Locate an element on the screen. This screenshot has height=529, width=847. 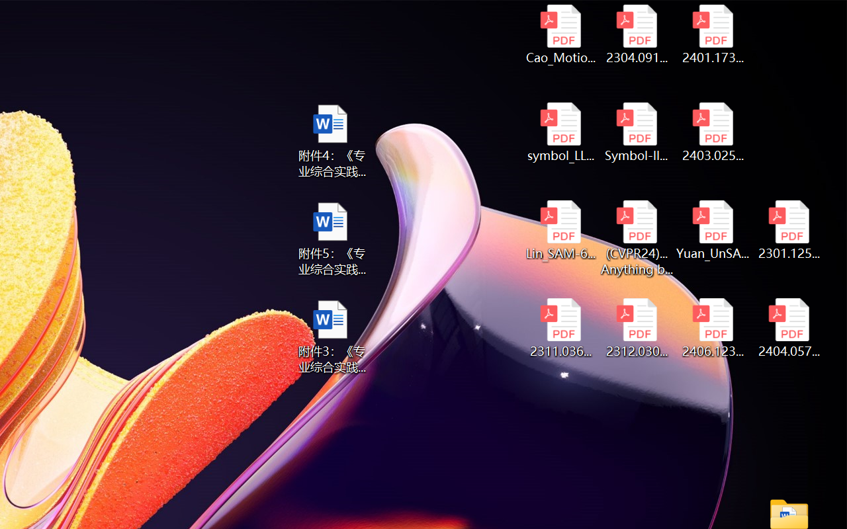
Symbol-llm-v2.pdf is located at coordinates (637, 132).